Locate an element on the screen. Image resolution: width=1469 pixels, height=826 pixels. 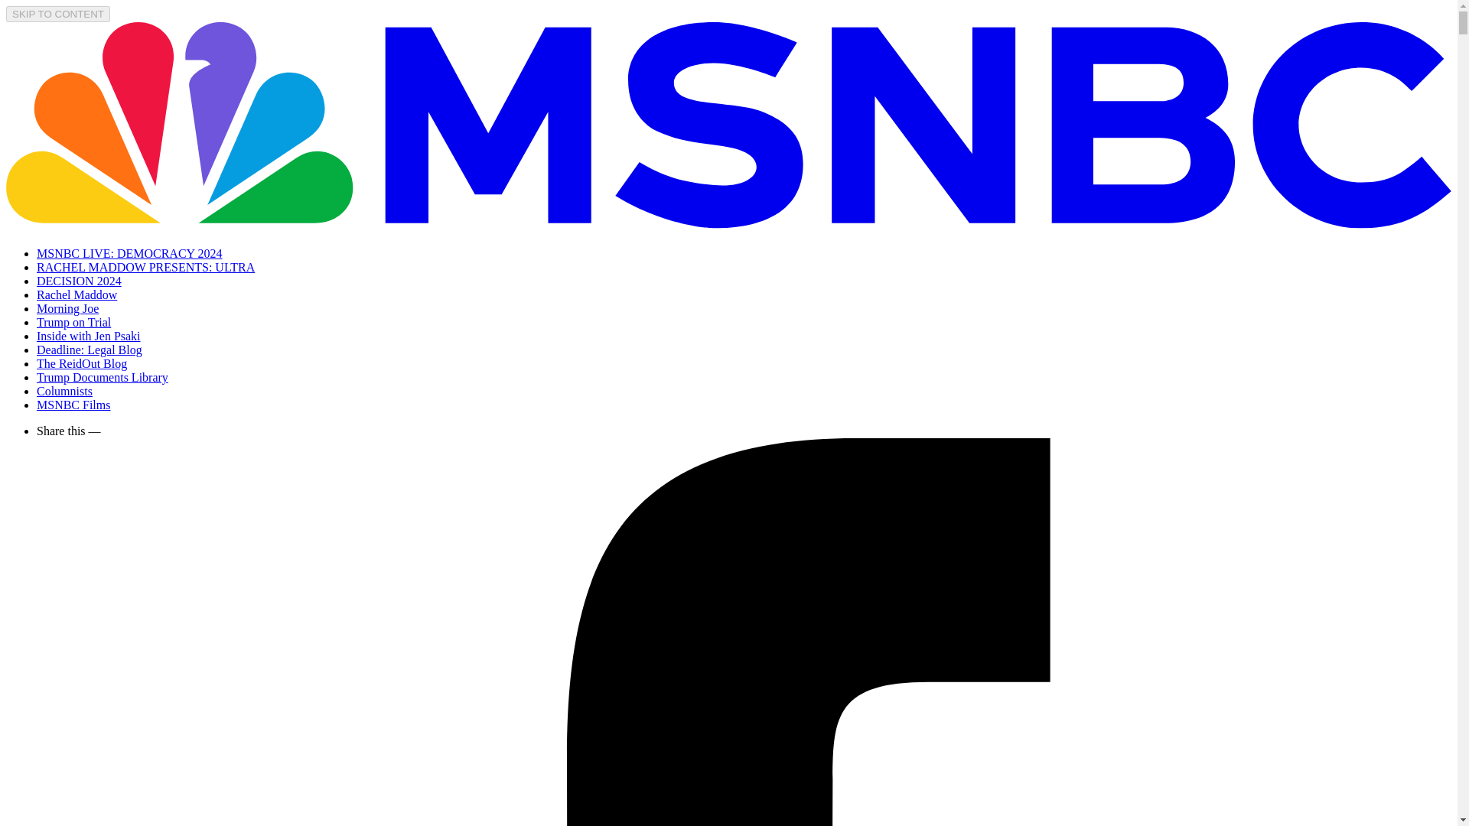
SKIP TO CONTENT is located at coordinates (58, 14).